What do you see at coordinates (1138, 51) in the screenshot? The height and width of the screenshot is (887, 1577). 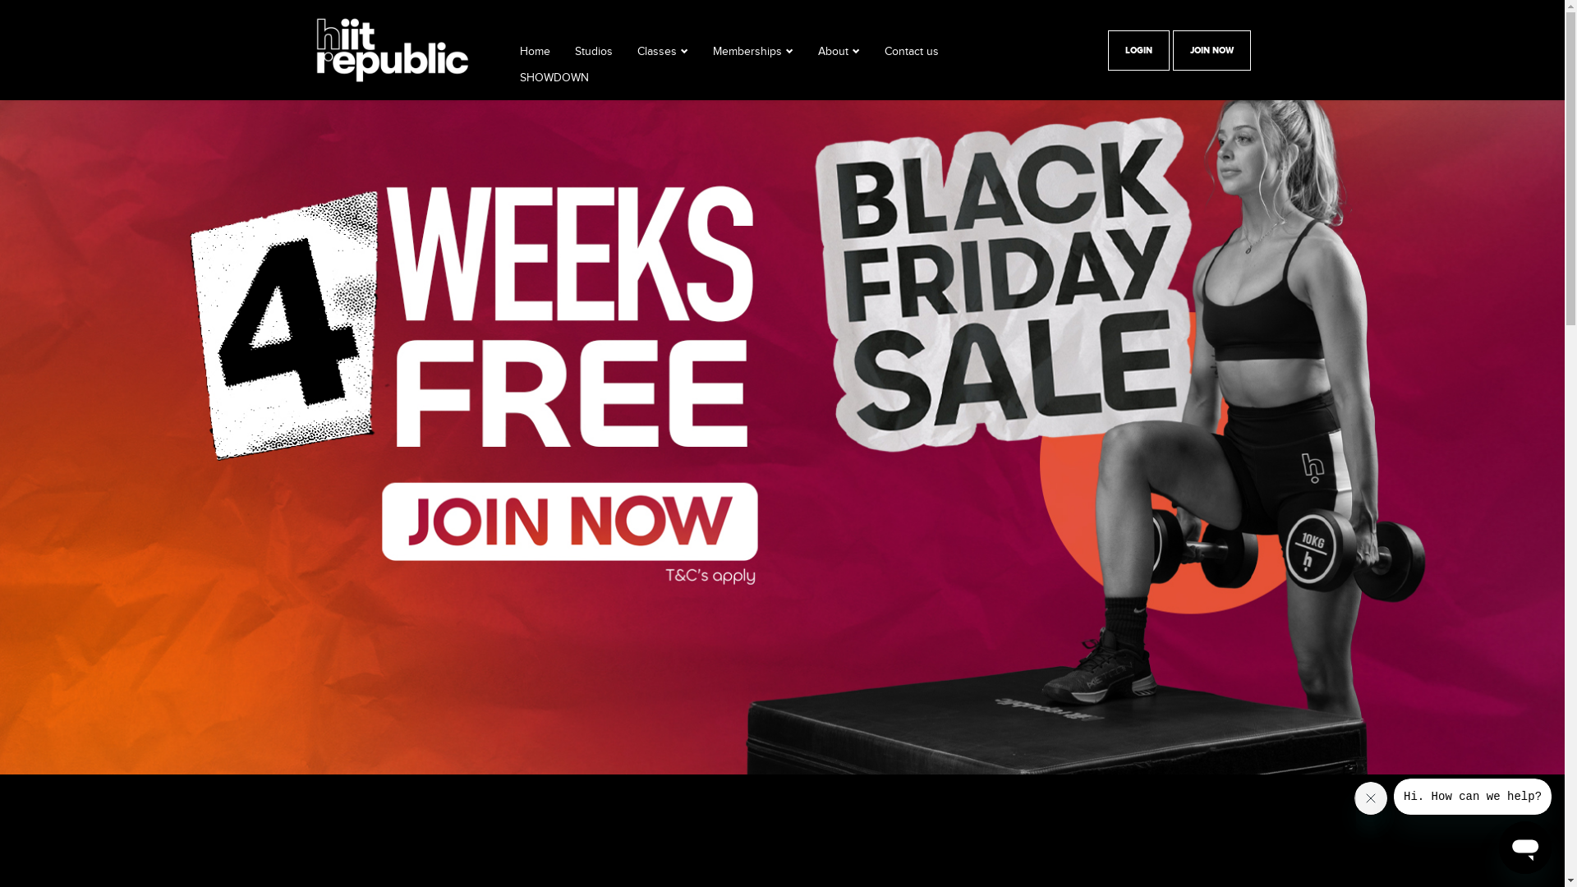 I see `LOGIN` at bounding box center [1138, 51].